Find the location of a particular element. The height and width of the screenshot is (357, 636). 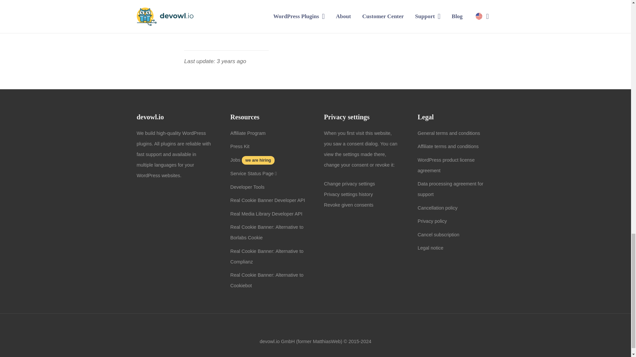

we are hiring is located at coordinates (257, 160).